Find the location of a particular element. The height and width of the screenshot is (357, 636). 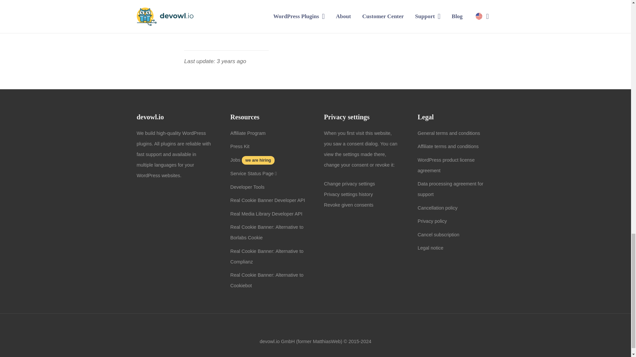

we are hiring is located at coordinates (257, 160).